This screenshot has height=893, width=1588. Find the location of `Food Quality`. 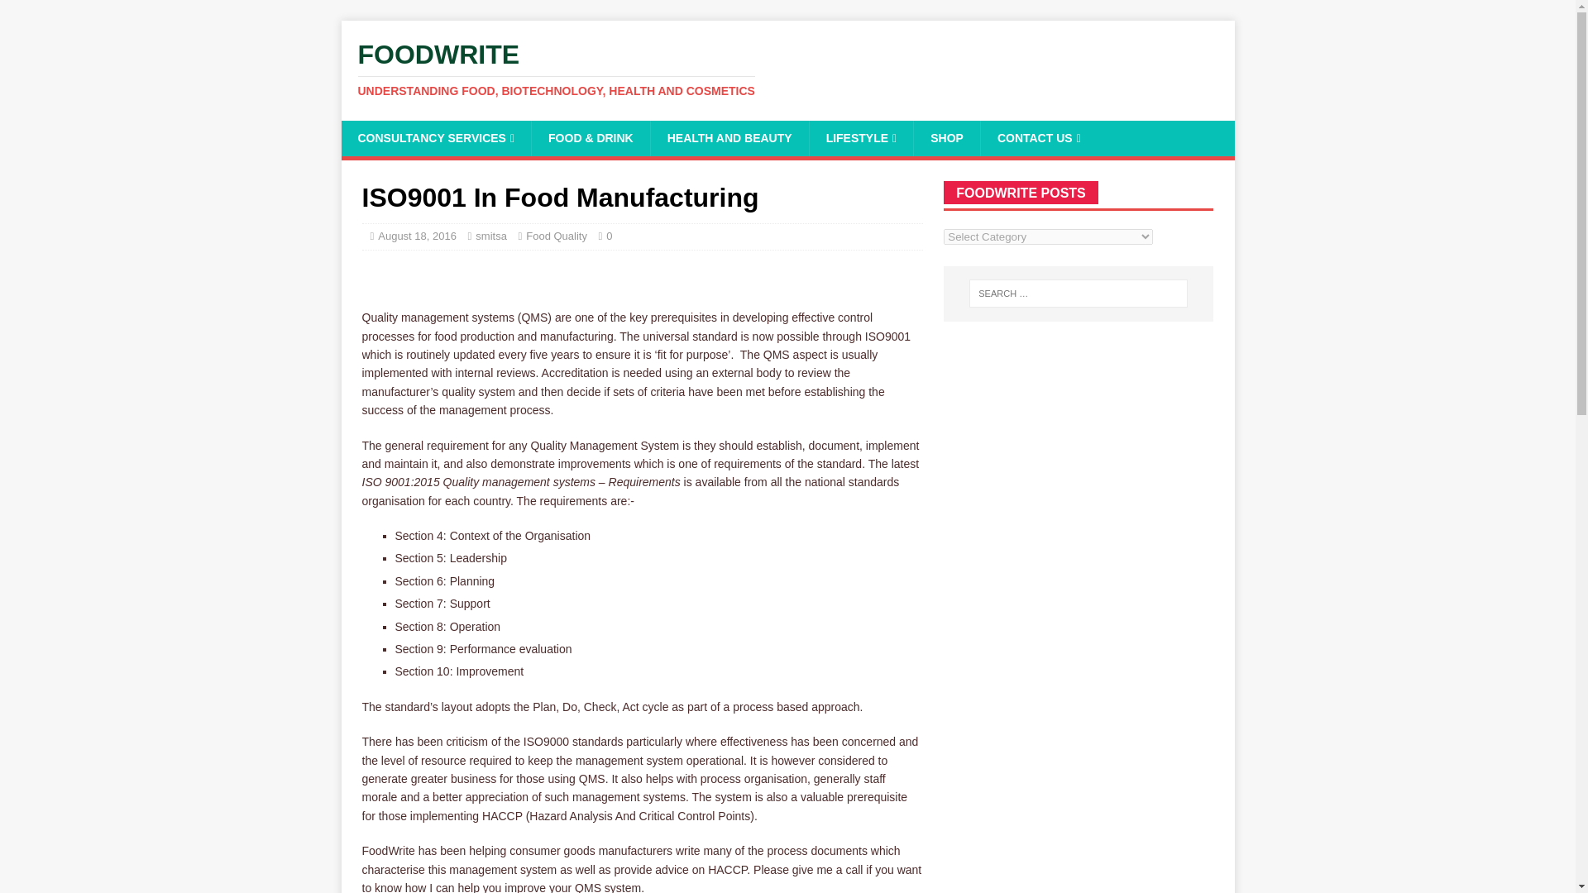

Food Quality is located at coordinates (556, 235).